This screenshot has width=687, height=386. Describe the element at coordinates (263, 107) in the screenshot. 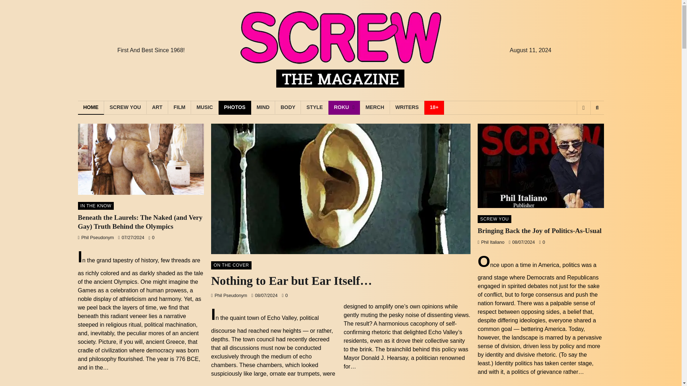

I see `MIND` at that location.